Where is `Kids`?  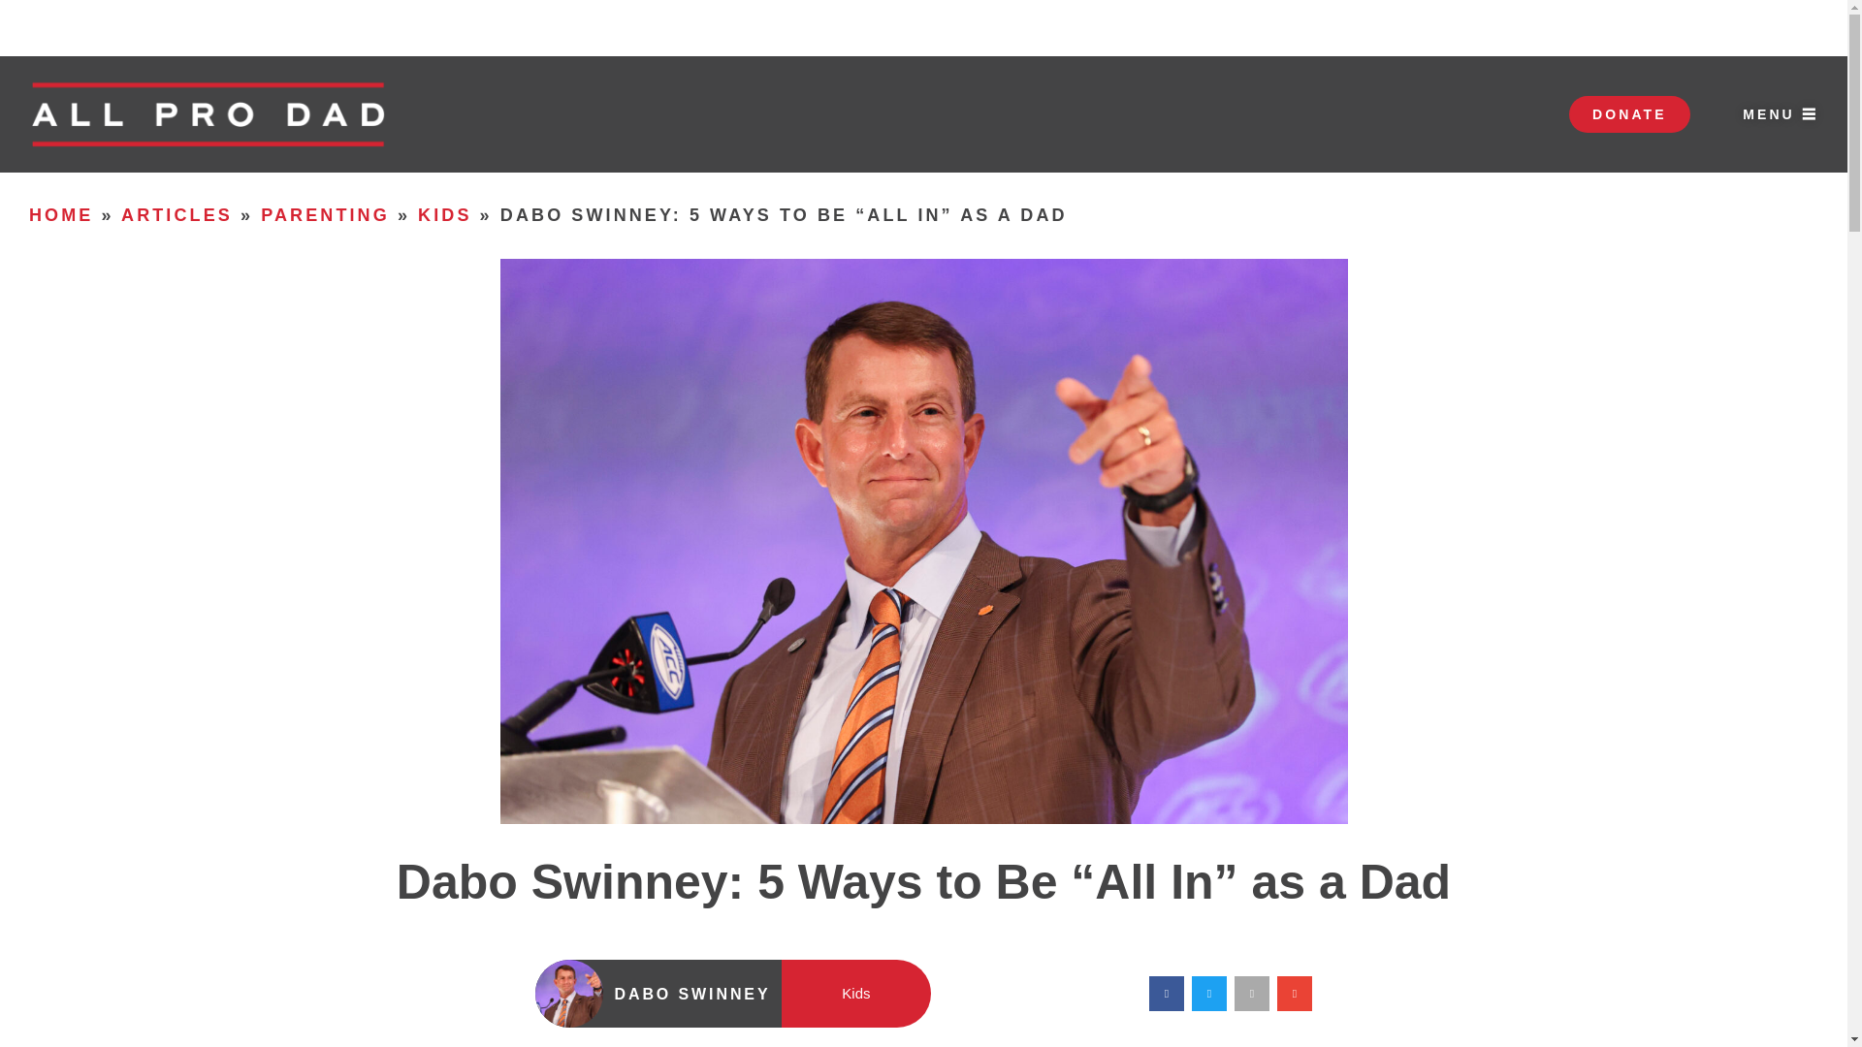 Kids is located at coordinates (855, 993).